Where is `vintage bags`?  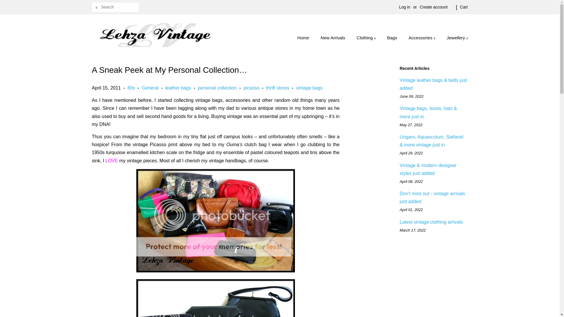
vintage bags is located at coordinates (216, 220).